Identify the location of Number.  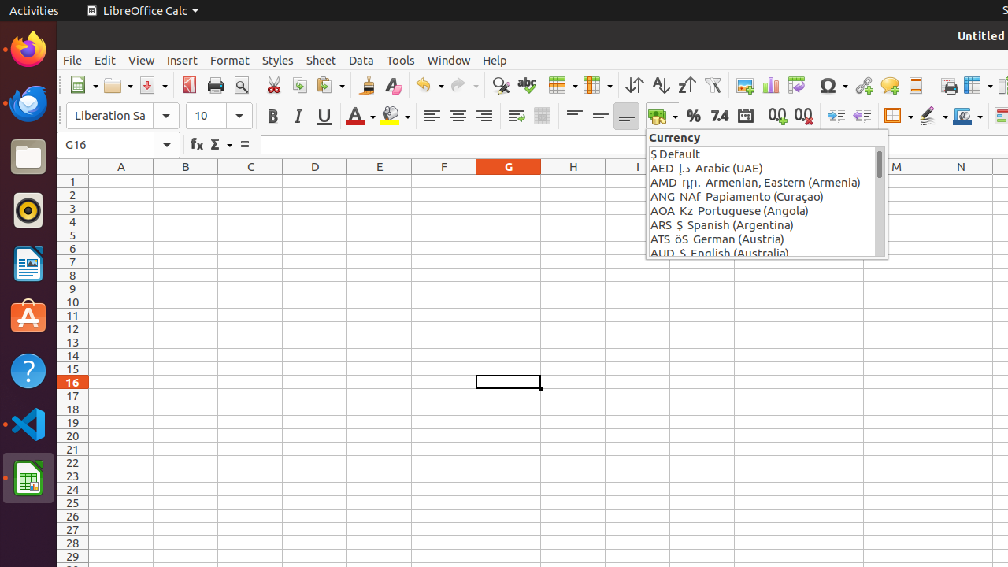
(720, 117).